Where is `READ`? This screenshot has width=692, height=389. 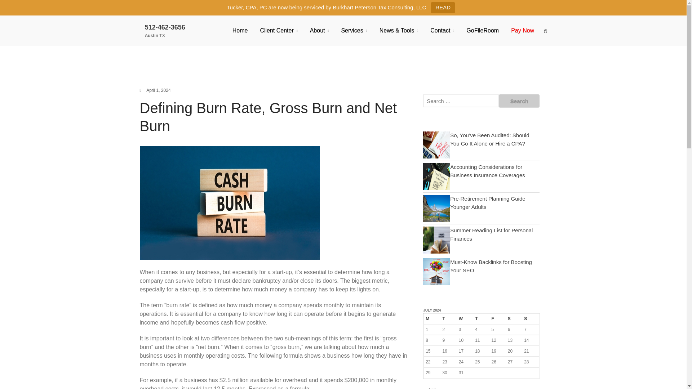 READ is located at coordinates (443, 8).